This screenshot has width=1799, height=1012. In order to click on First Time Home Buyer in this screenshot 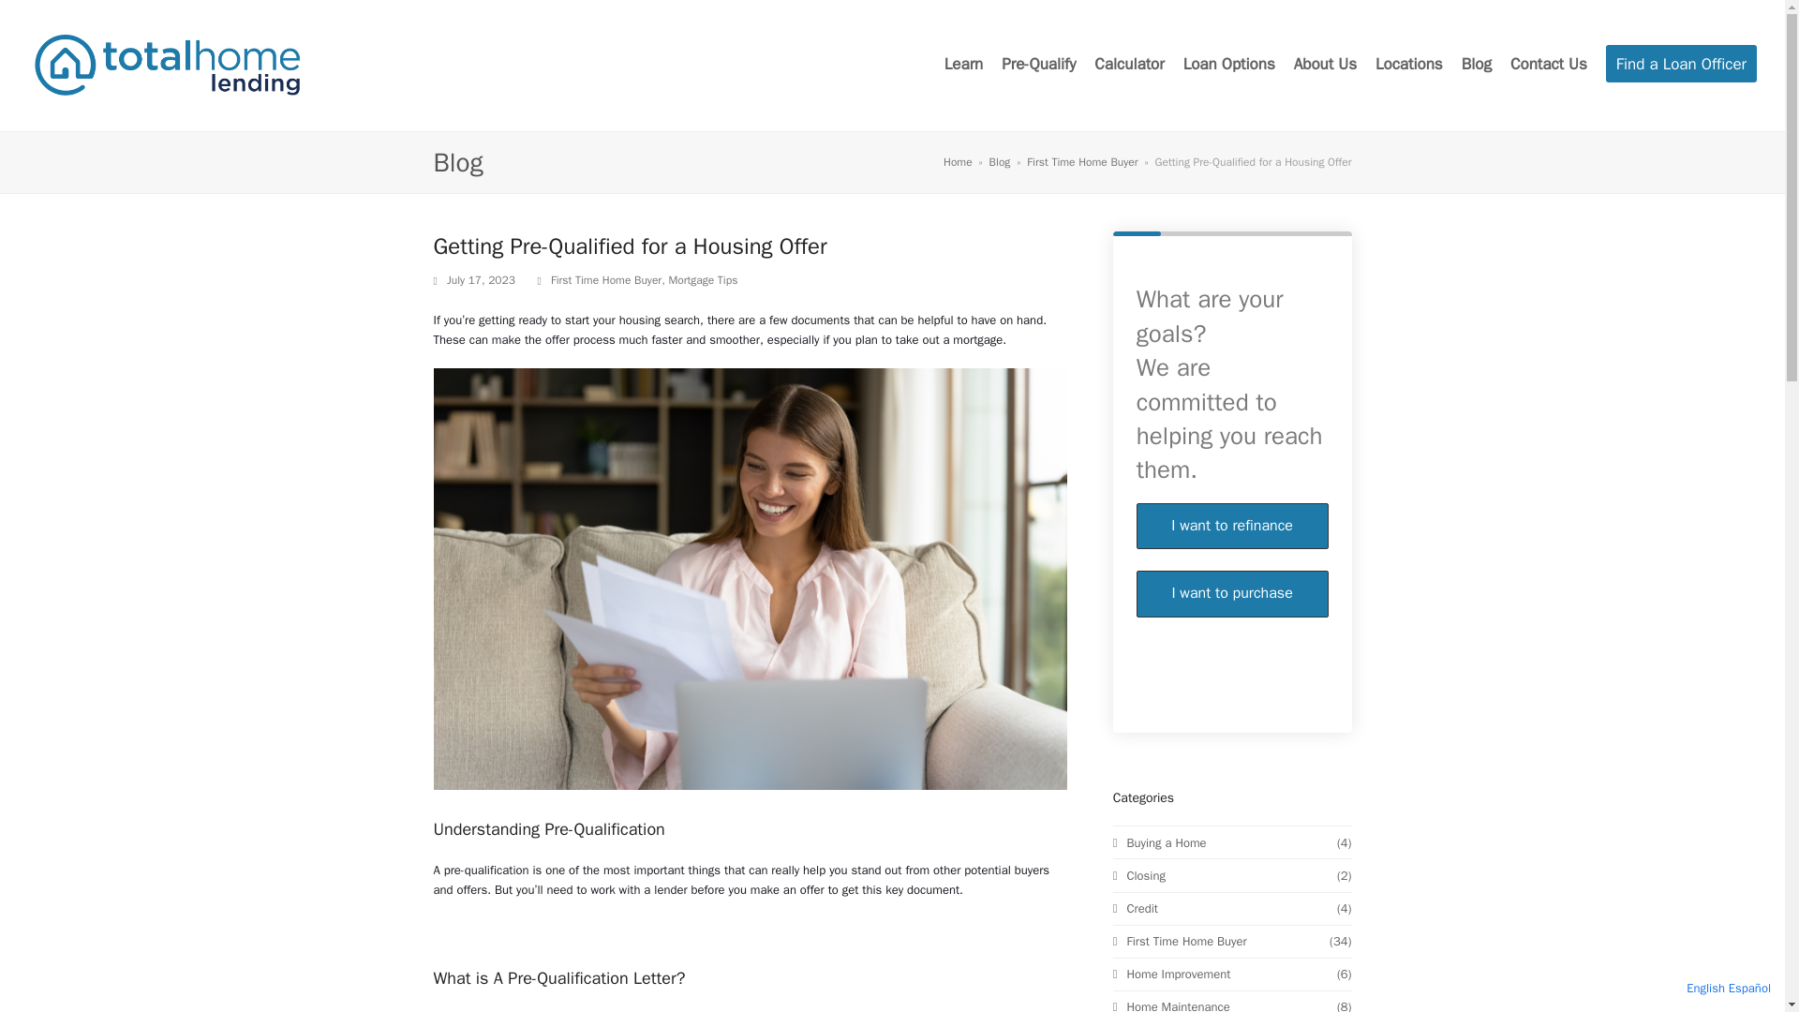, I will do `click(1409, 66)`.